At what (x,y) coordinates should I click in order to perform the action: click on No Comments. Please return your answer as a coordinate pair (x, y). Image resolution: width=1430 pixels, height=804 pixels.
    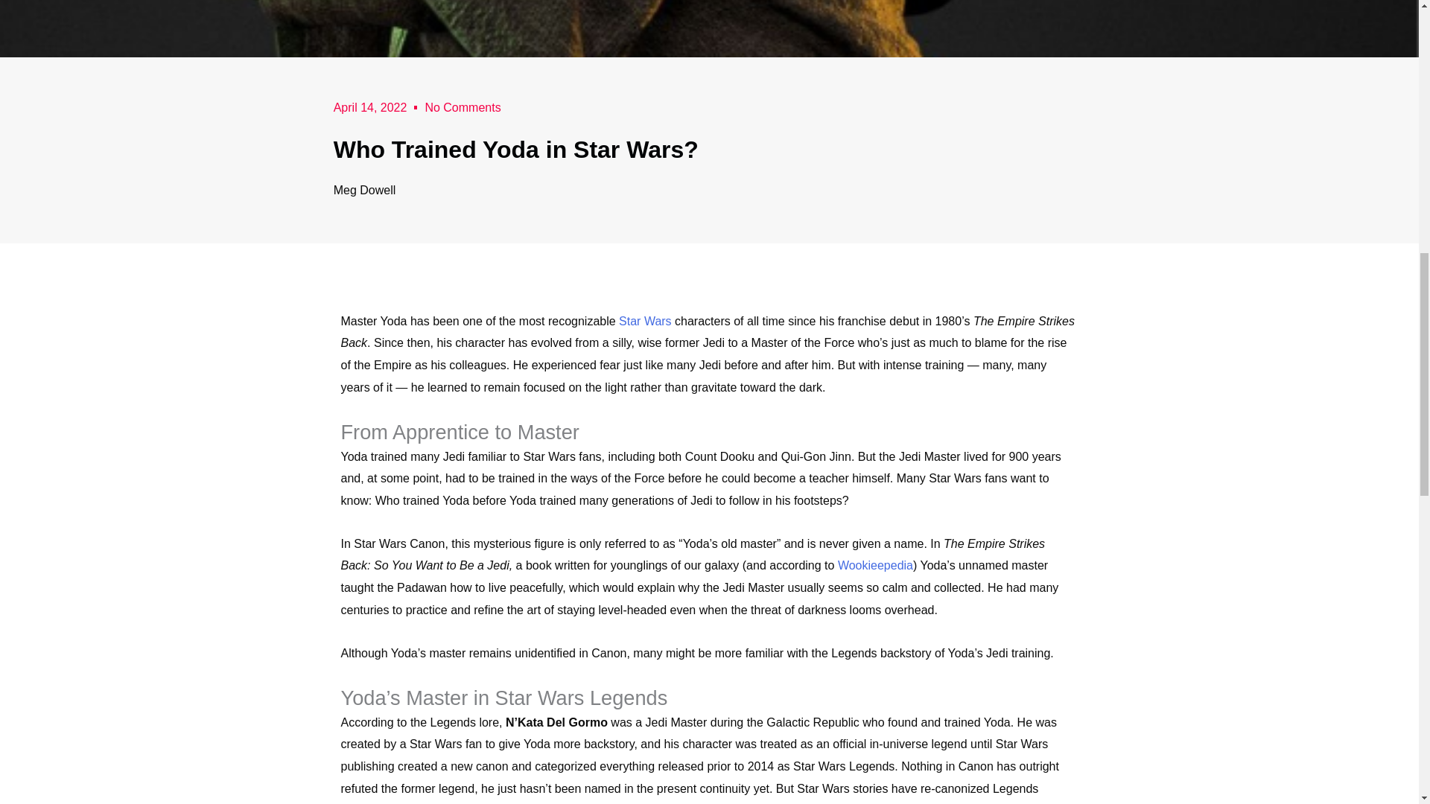
    Looking at the image, I should click on (463, 107).